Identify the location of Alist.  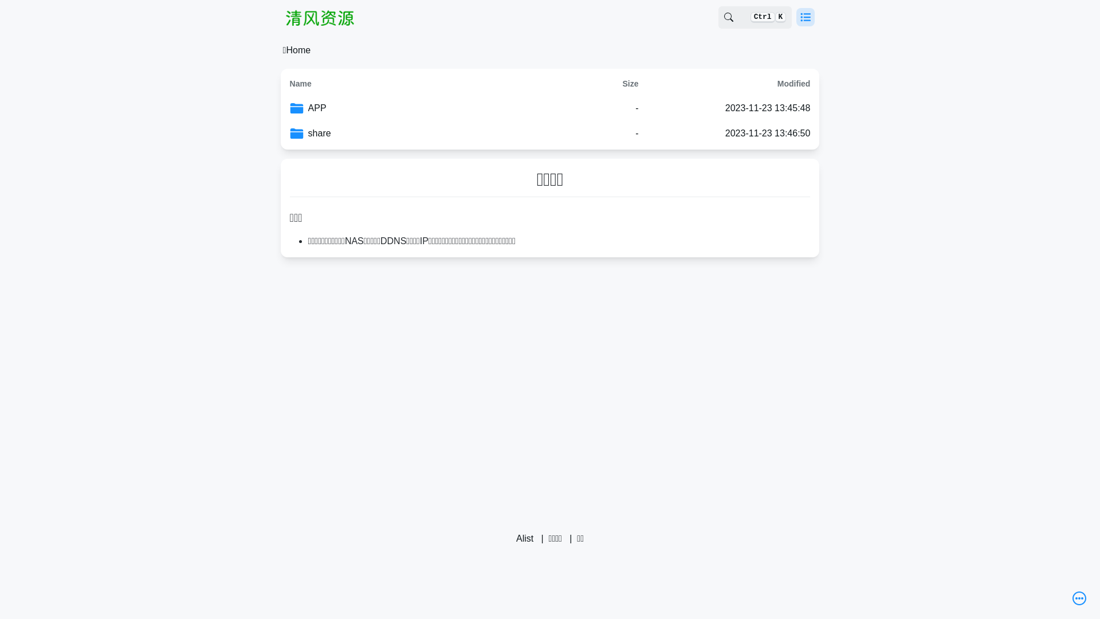
(525, 539).